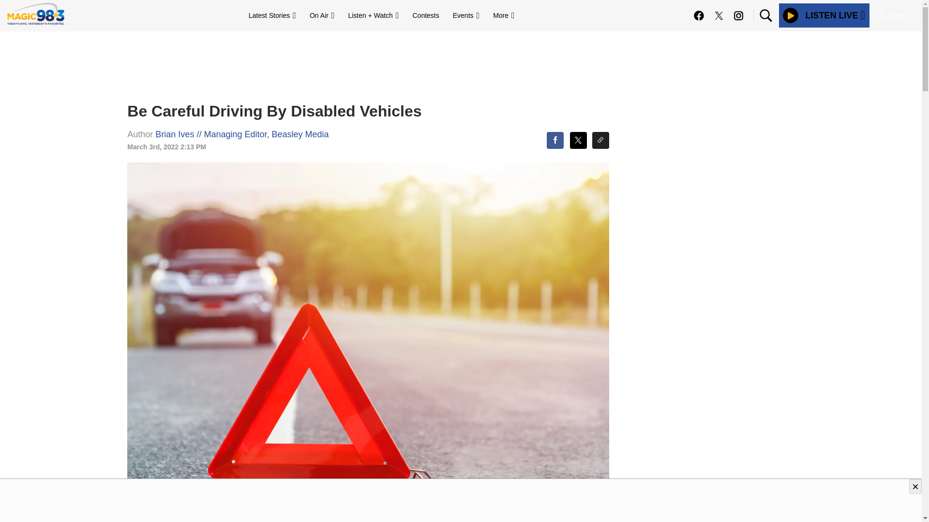 The width and height of the screenshot is (929, 522). What do you see at coordinates (465, 15) in the screenshot?
I see `Events` at bounding box center [465, 15].